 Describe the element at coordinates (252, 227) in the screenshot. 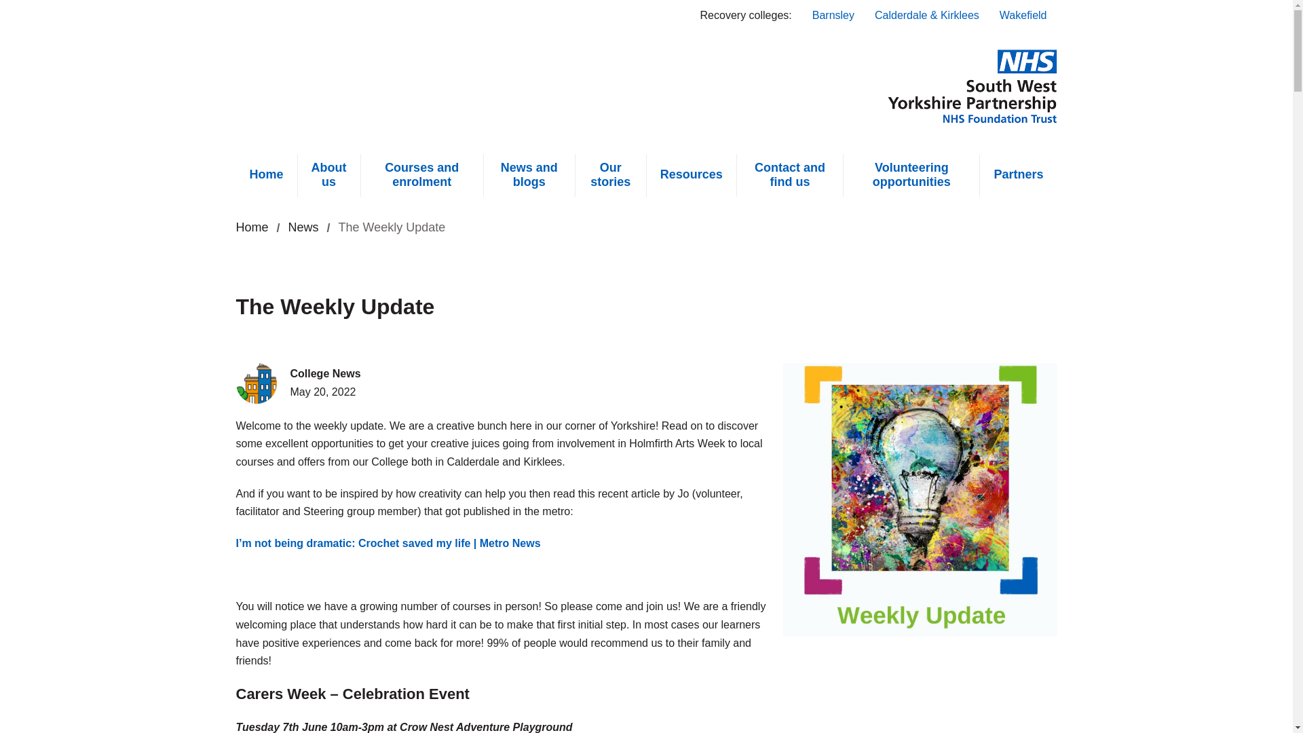

I see `Home` at that location.